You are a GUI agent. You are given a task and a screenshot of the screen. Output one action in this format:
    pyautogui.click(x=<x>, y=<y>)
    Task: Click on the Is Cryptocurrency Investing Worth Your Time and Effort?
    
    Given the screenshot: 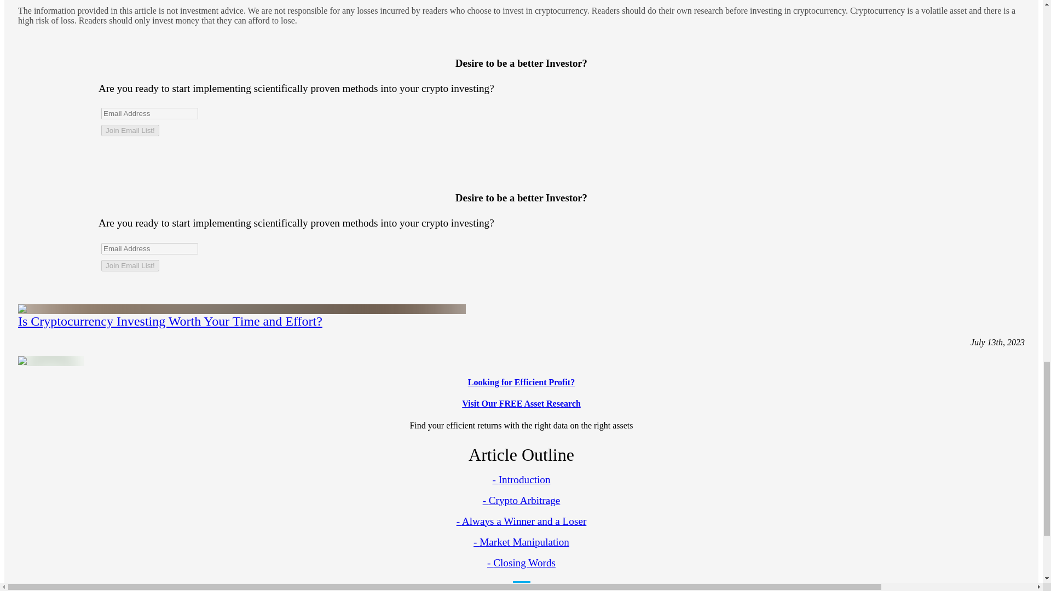 What is the action you would take?
    pyautogui.click(x=170, y=321)
    